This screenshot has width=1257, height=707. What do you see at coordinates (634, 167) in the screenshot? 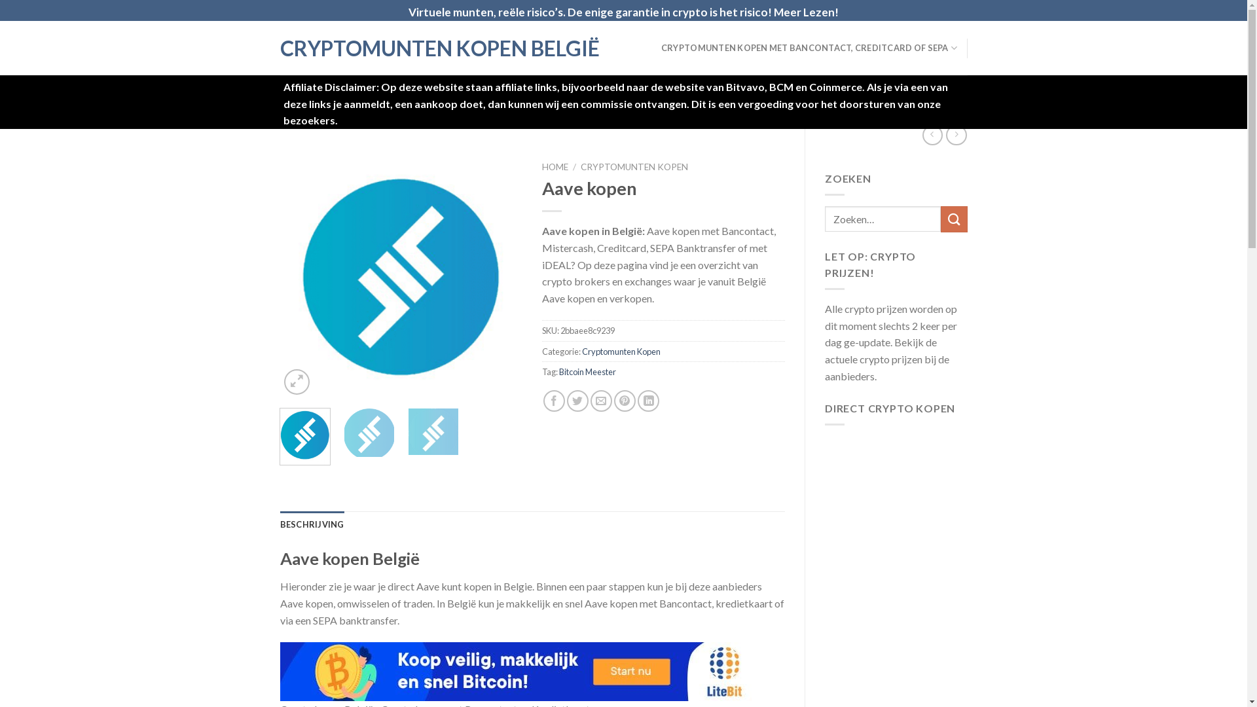
I see `CRYPTOMUNTEN KOPEN` at bounding box center [634, 167].